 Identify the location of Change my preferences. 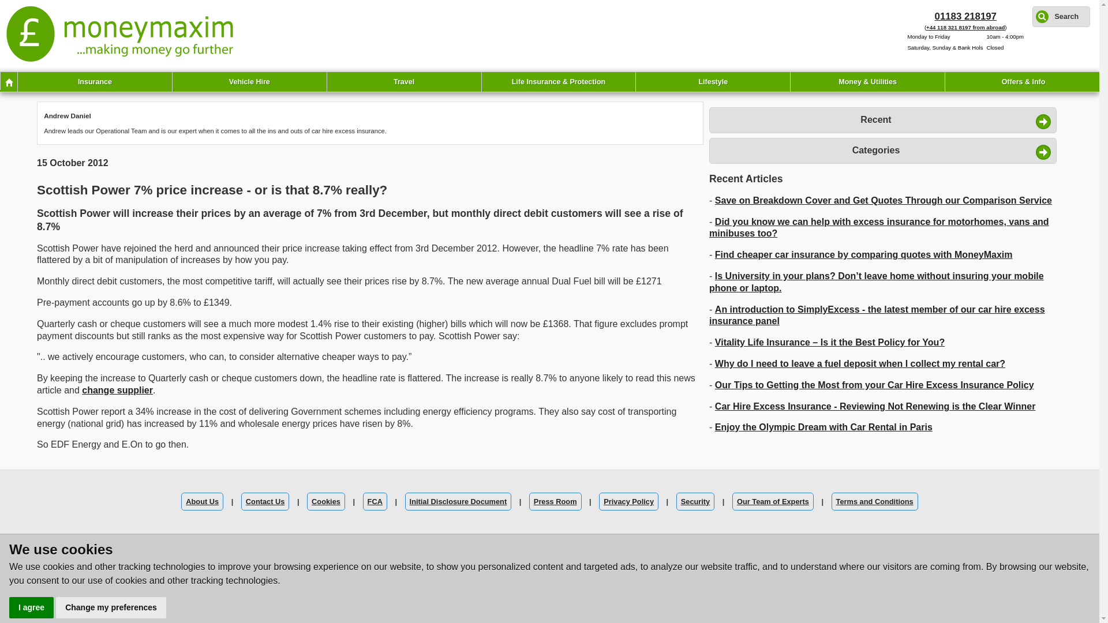
(111, 607).